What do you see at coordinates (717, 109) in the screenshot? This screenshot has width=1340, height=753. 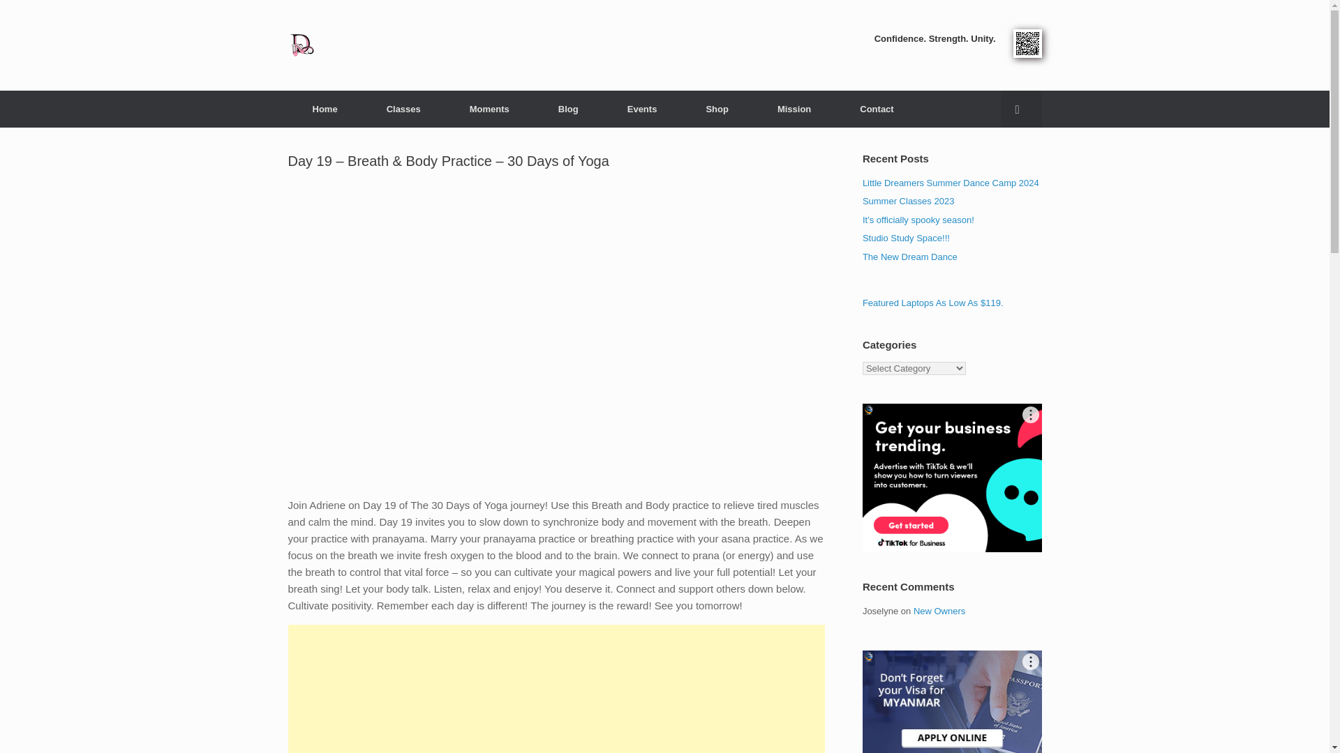 I see `Shop` at bounding box center [717, 109].